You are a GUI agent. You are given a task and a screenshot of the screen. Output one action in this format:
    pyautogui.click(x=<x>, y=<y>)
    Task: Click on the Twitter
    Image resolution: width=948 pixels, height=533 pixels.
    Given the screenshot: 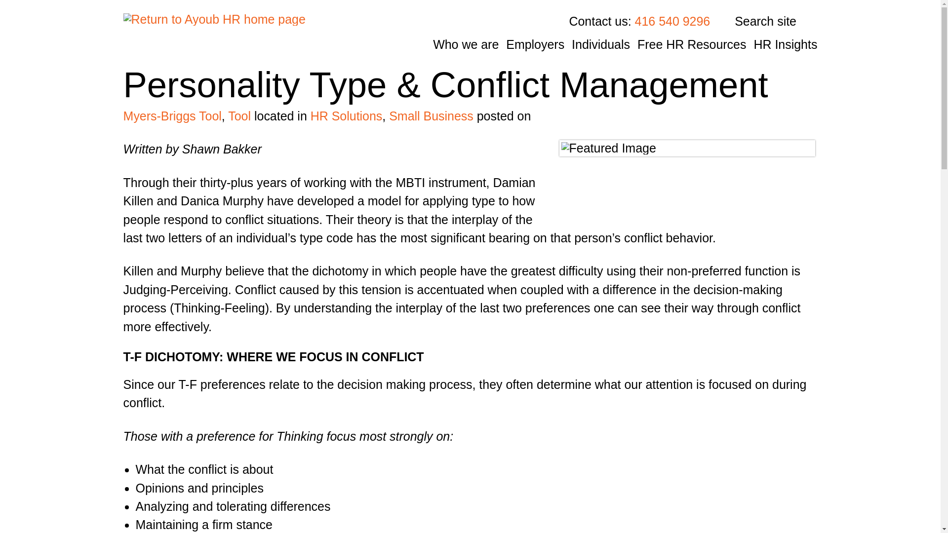 What is the action you would take?
    pyautogui.click(x=652, y=183)
    